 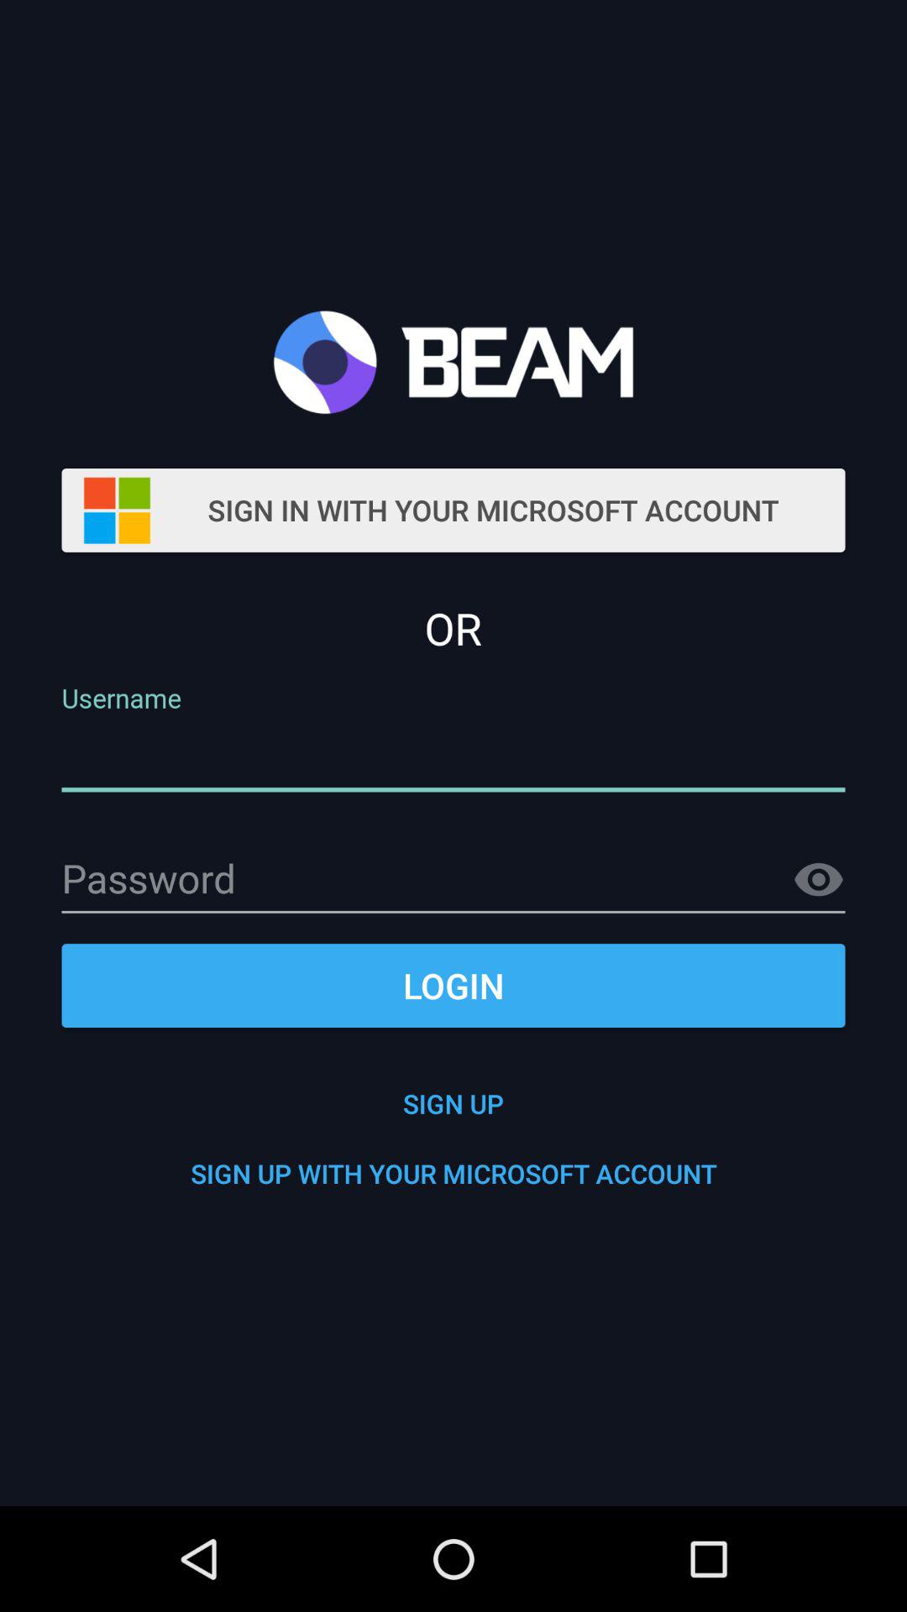 What do you see at coordinates (453, 986) in the screenshot?
I see `click login item` at bounding box center [453, 986].